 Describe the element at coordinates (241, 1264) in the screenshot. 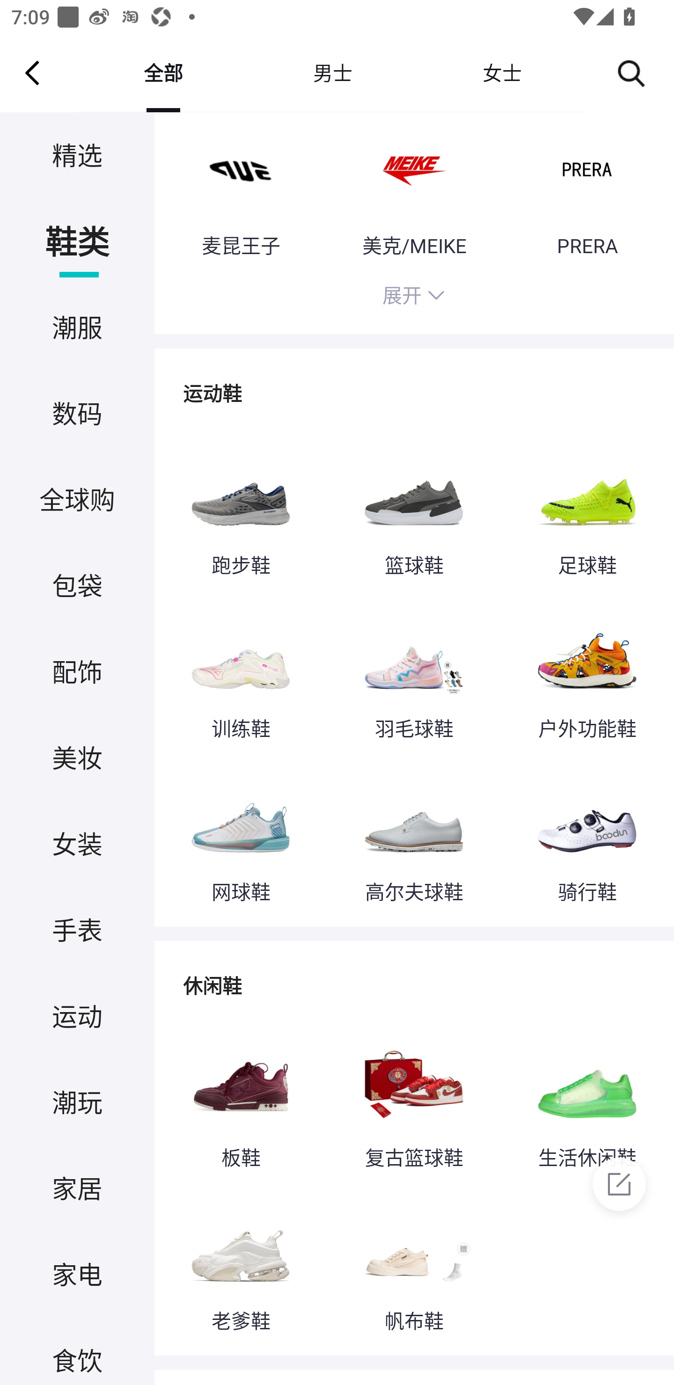

I see `老爹鞋` at that location.